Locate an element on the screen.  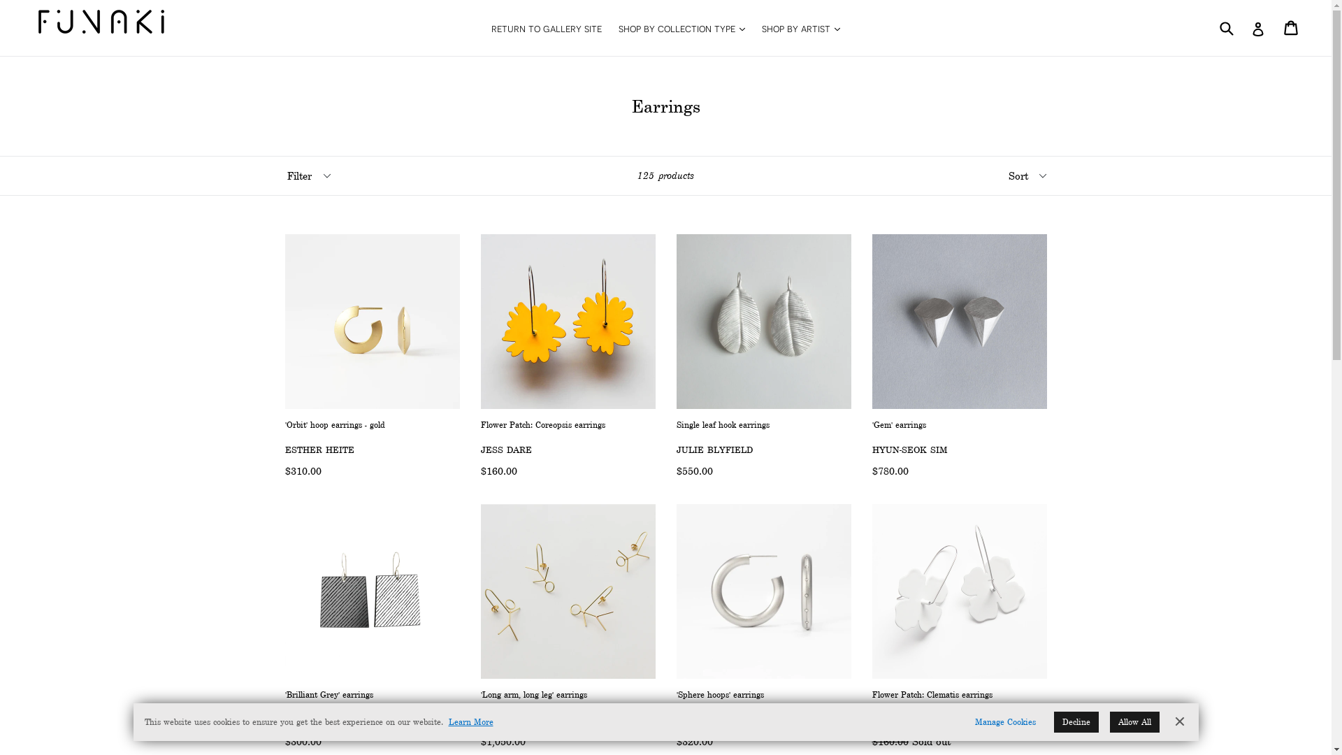
'Gem' earrings
HYUN-SEOK SIM
Regular price
$780.00 is located at coordinates (960, 357).